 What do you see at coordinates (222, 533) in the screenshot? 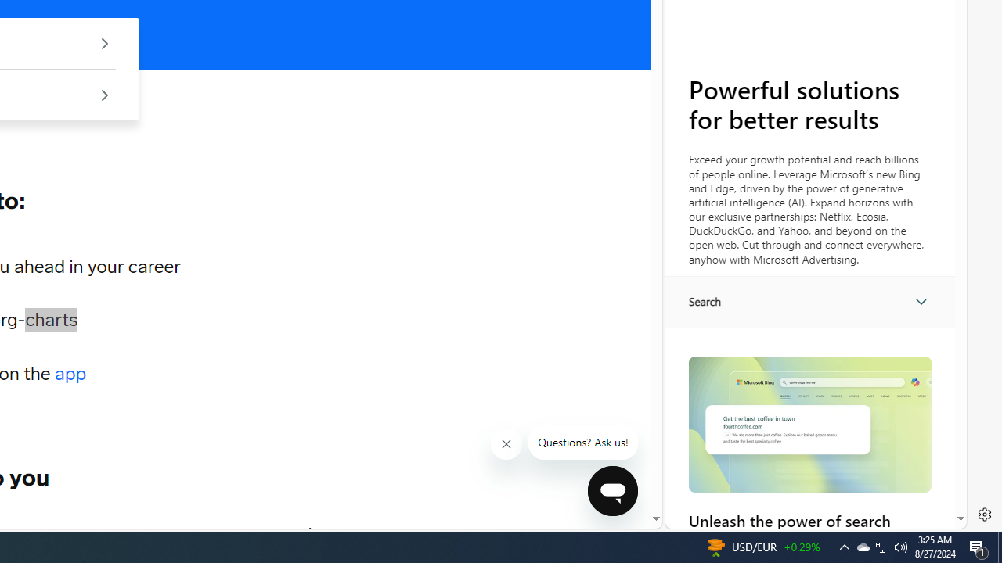
I see `STRATEGY` at bounding box center [222, 533].